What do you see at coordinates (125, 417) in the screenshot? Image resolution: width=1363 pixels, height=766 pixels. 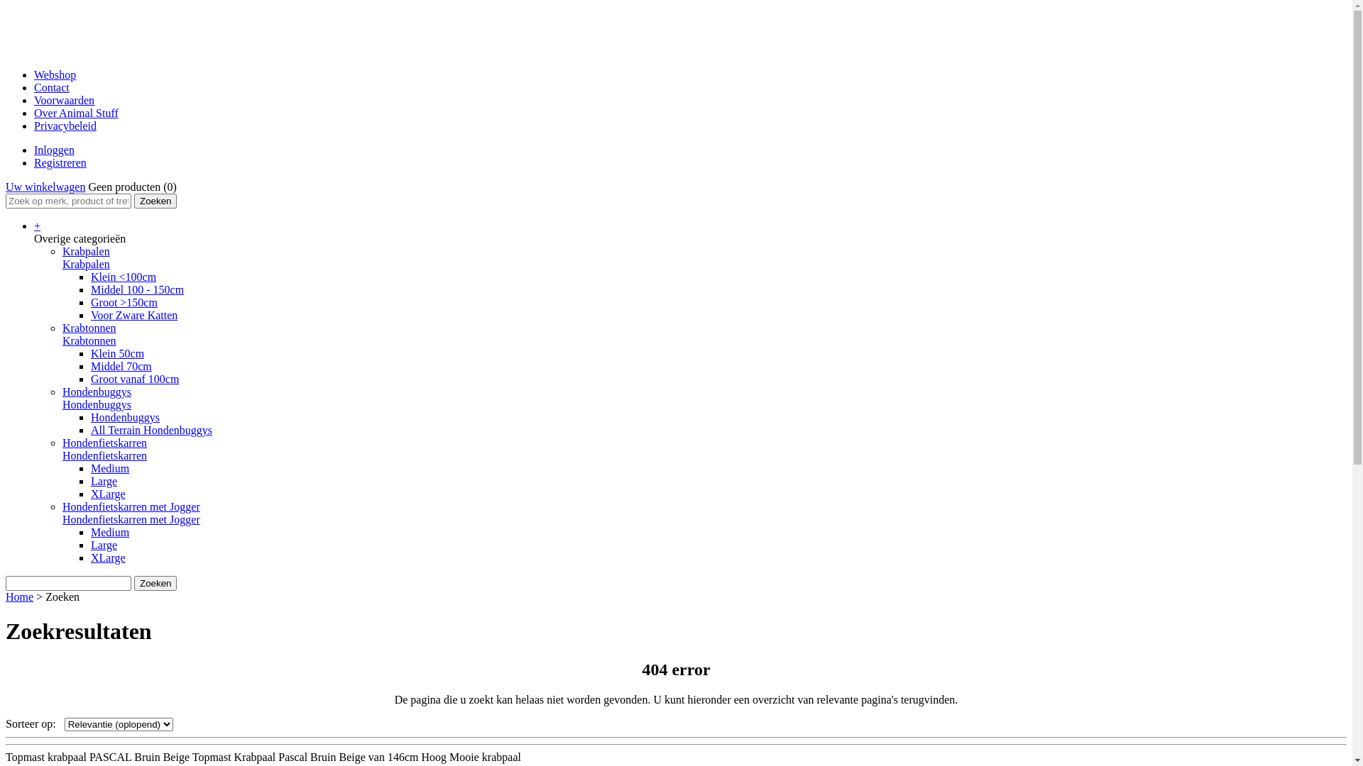 I see `Hondenbuggys` at bounding box center [125, 417].